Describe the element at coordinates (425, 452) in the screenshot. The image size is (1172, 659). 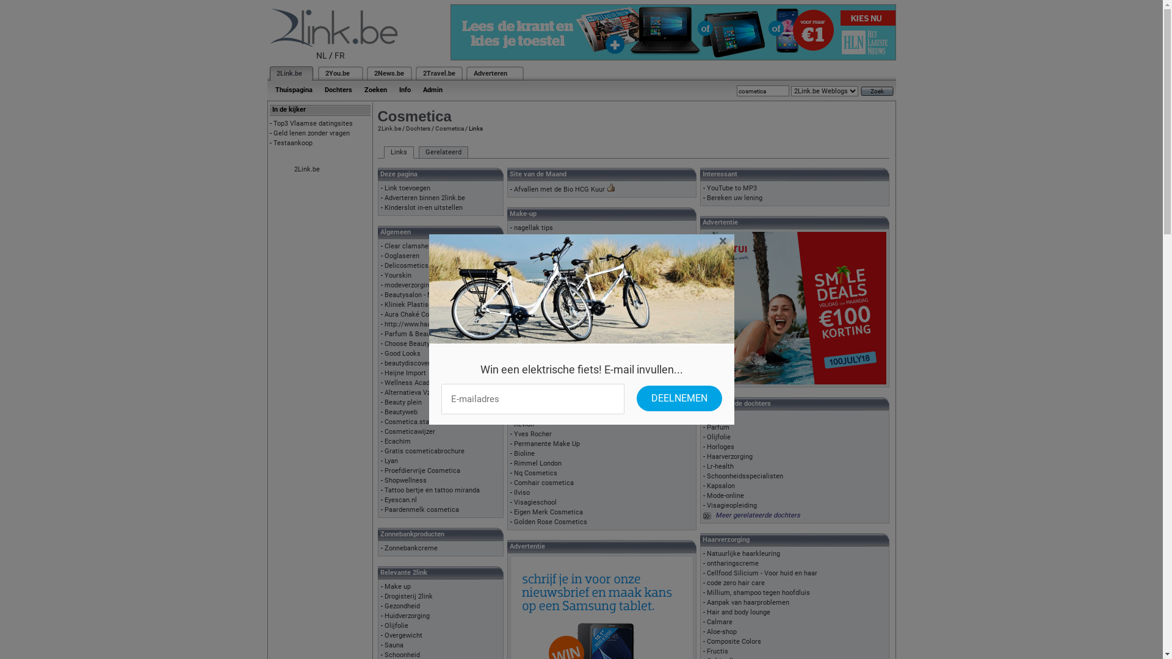
I see `Gratis cosmeticabrochure` at that location.